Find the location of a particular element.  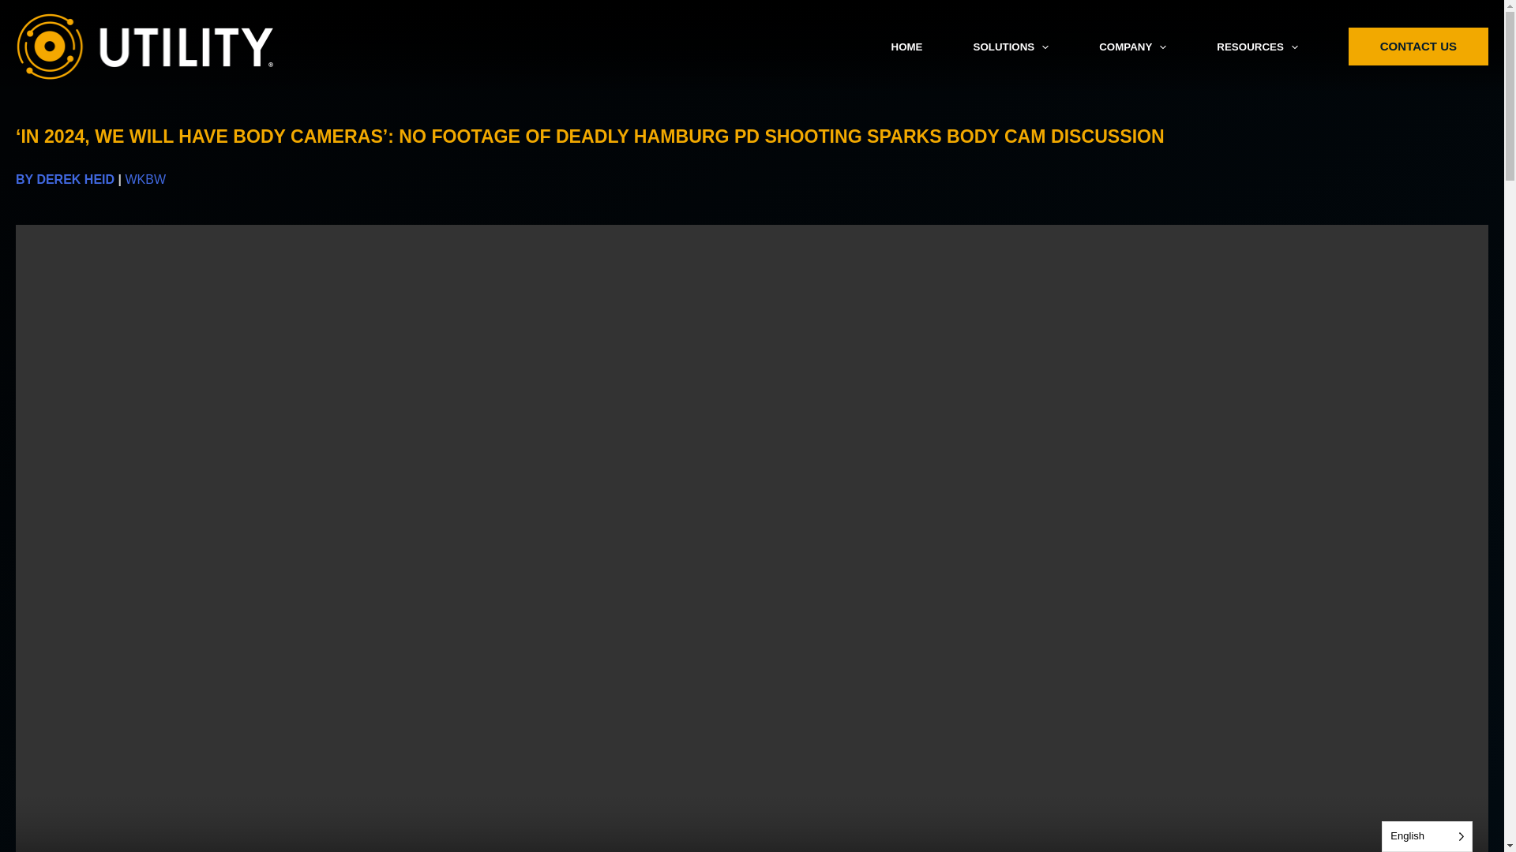

SOLUTIONS is located at coordinates (1010, 47).